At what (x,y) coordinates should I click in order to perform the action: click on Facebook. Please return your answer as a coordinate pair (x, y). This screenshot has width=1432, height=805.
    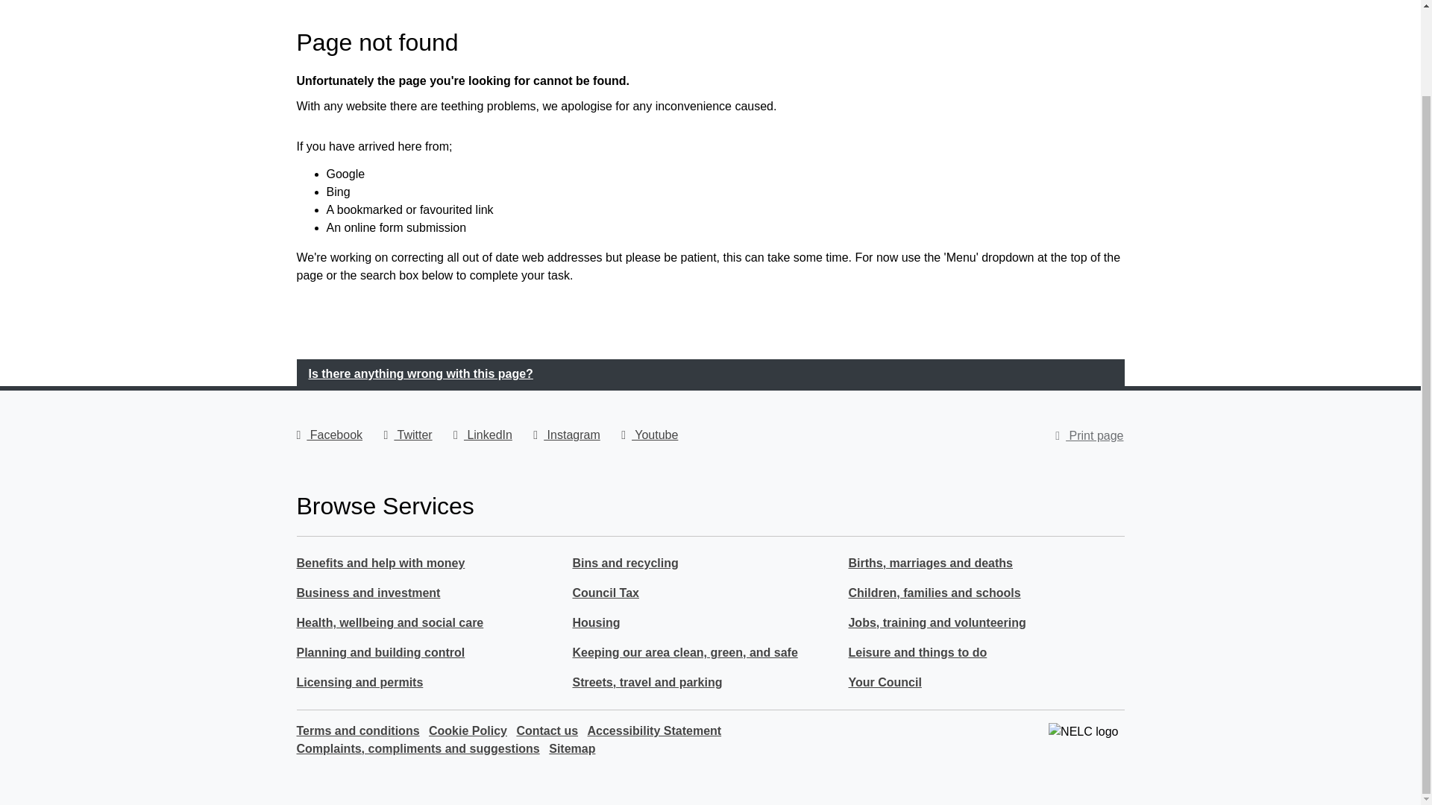
    Looking at the image, I should click on (330, 434).